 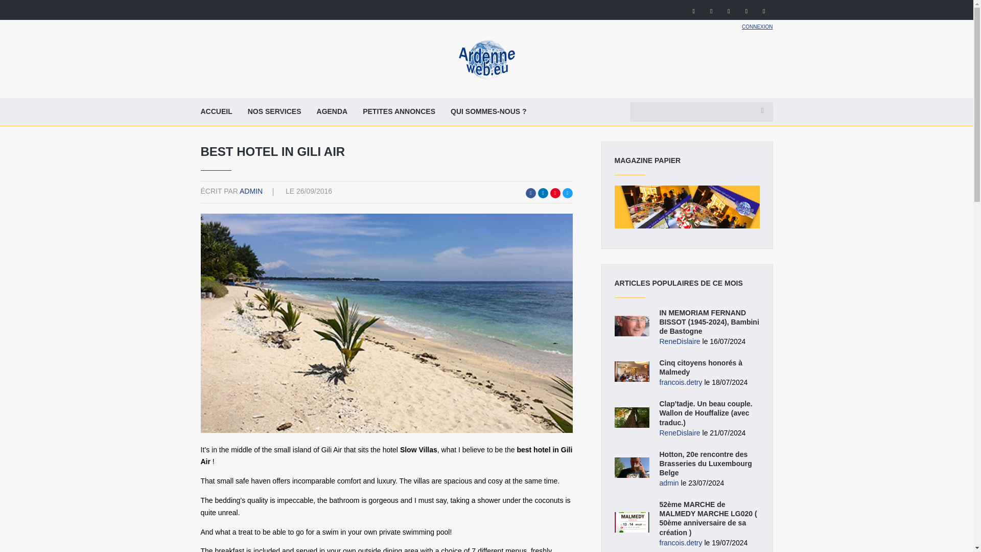 I want to click on Instagram, so click(x=729, y=11).